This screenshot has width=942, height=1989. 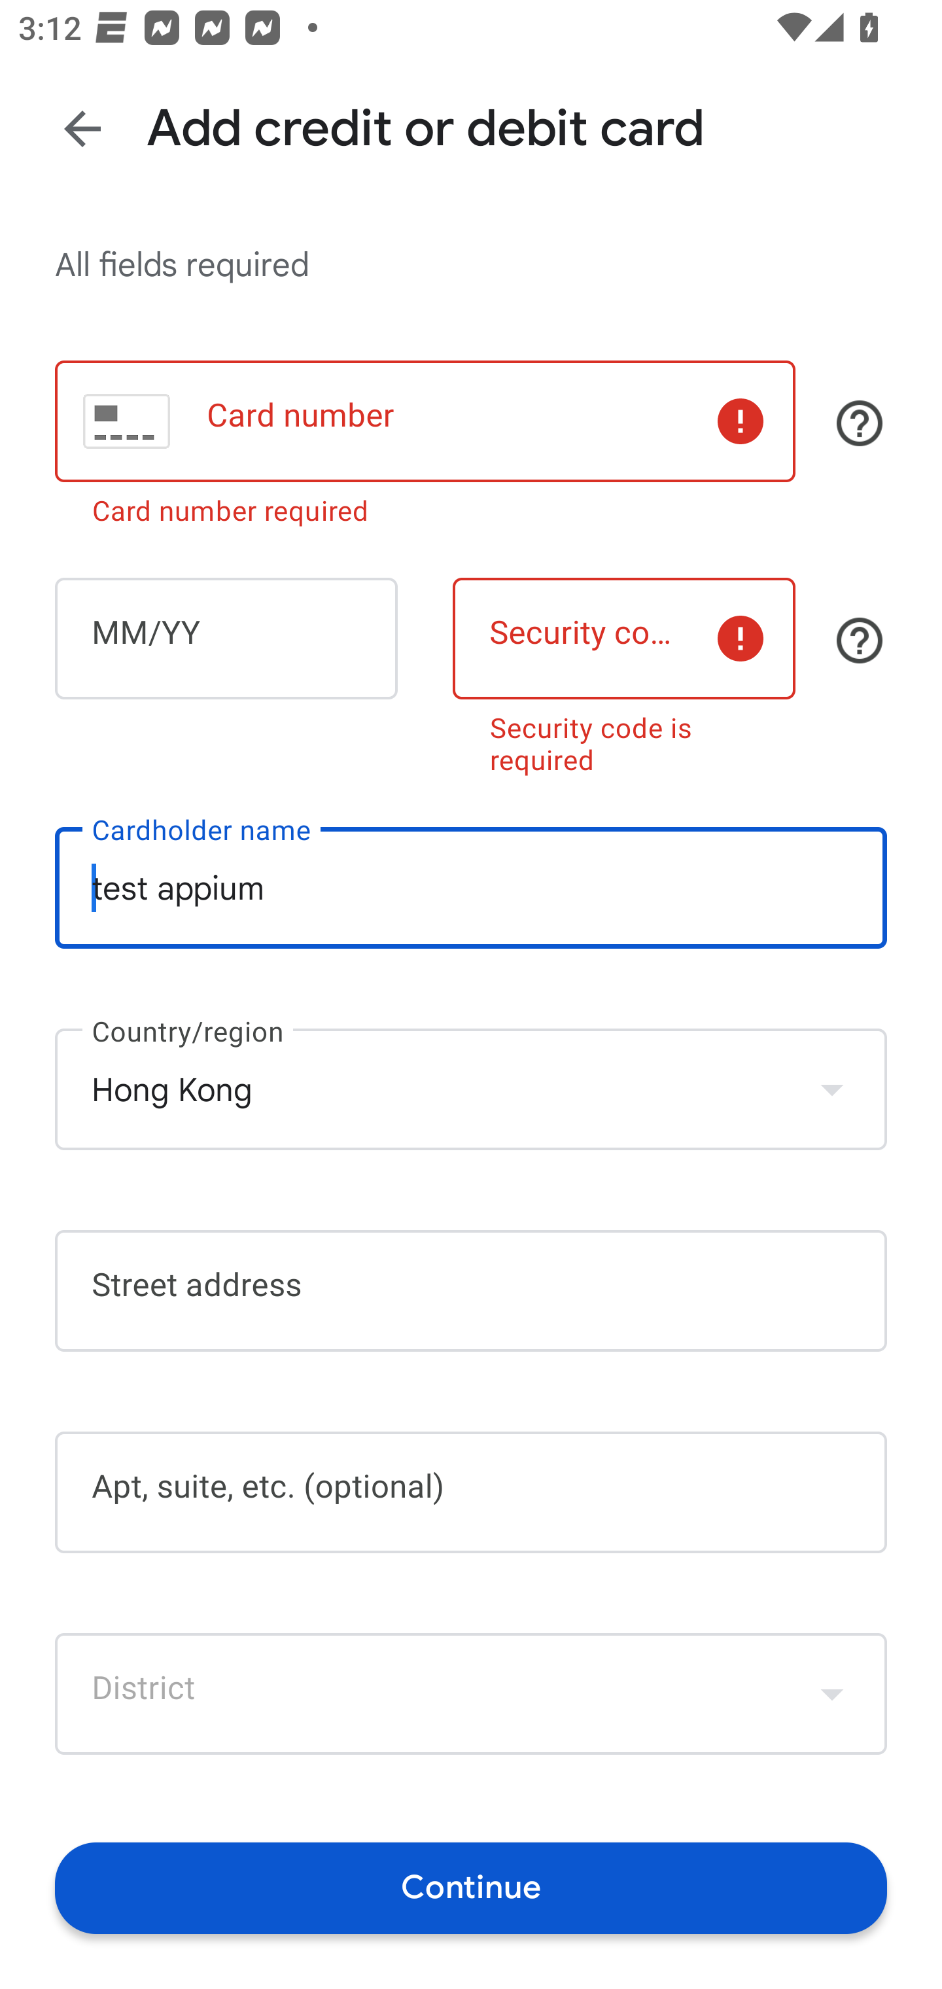 What do you see at coordinates (624, 639) in the screenshot?
I see `Security code` at bounding box center [624, 639].